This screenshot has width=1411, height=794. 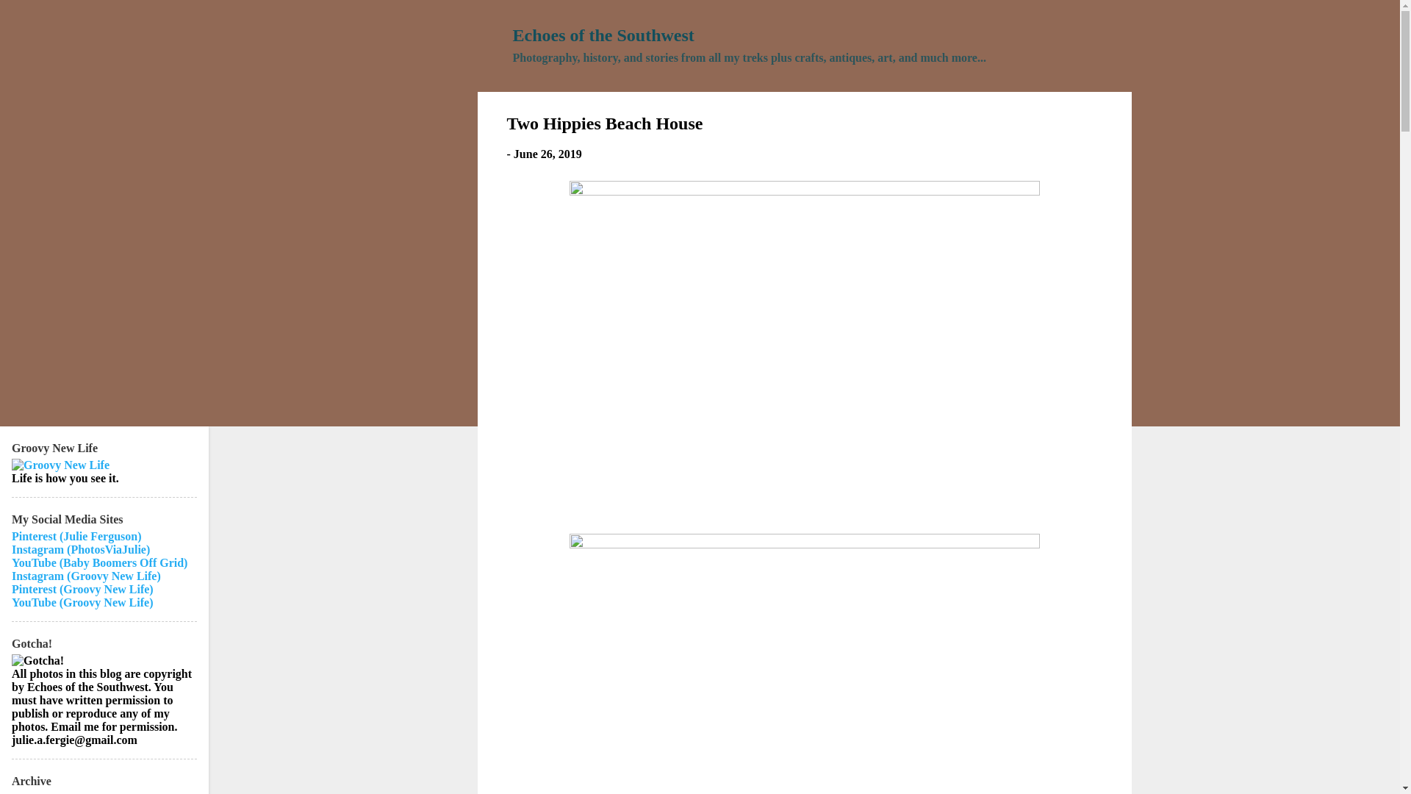 What do you see at coordinates (547, 154) in the screenshot?
I see `permanent link` at bounding box center [547, 154].